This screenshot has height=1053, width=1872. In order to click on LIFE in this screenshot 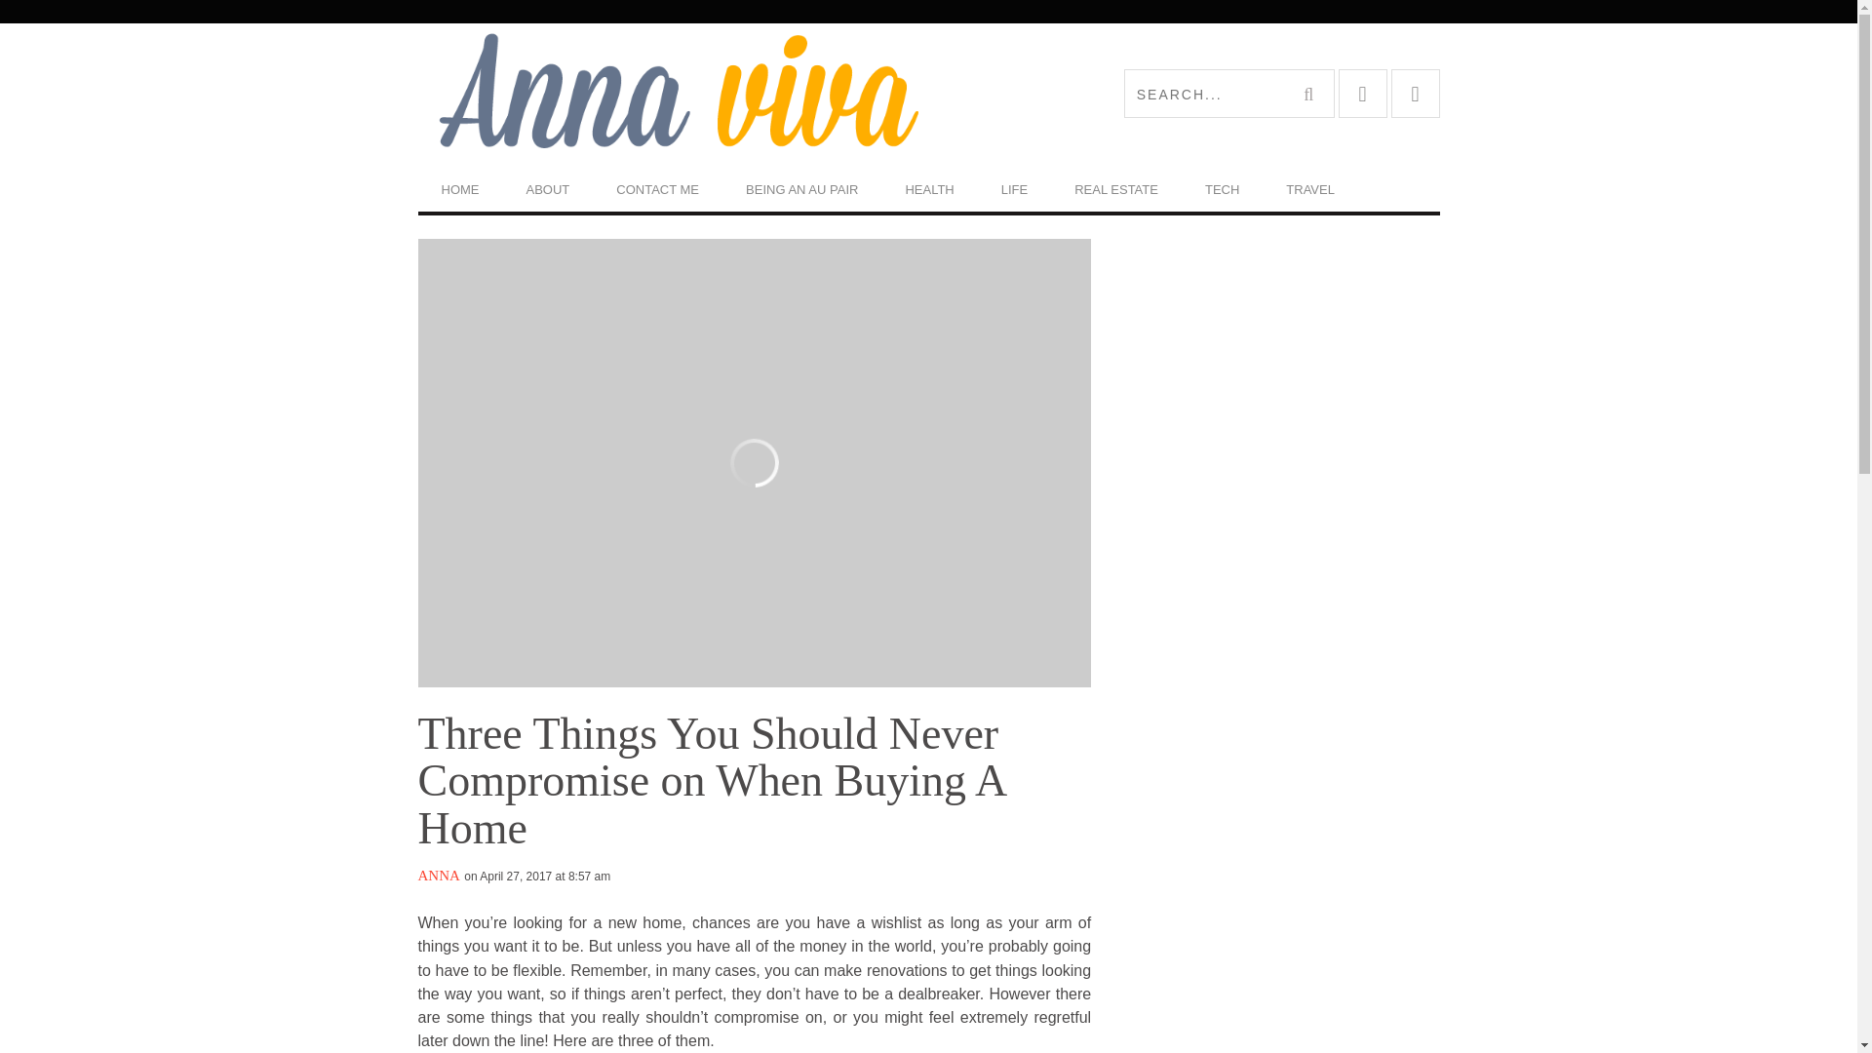, I will do `click(1014, 189)`.